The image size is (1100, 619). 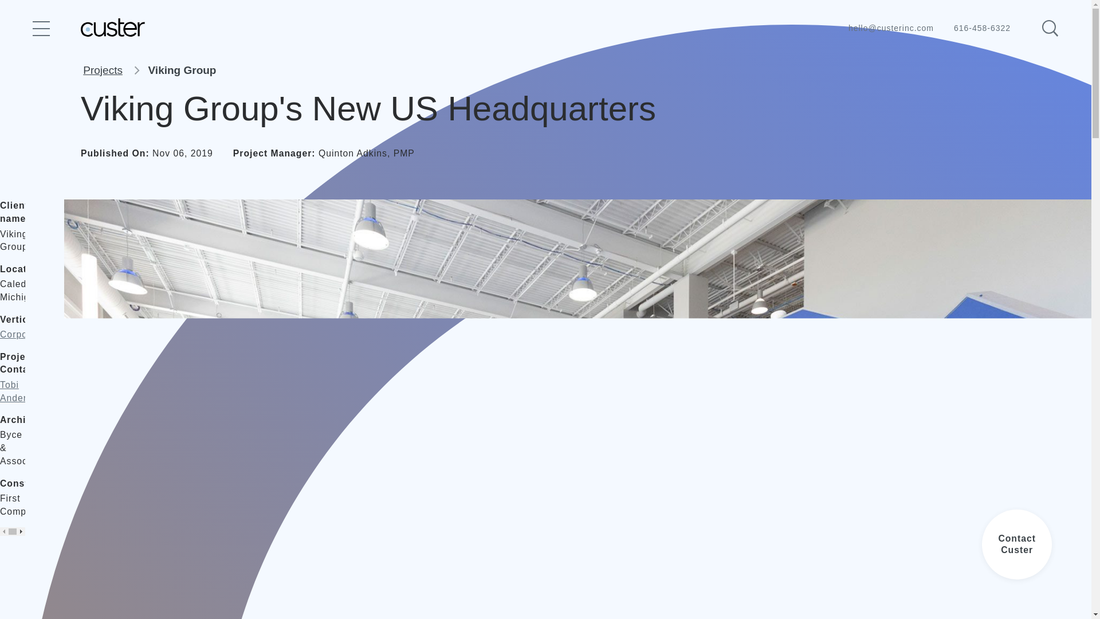 What do you see at coordinates (21, 392) in the screenshot?
I see `Tobi Anderson` at bounding box center [21, 392].